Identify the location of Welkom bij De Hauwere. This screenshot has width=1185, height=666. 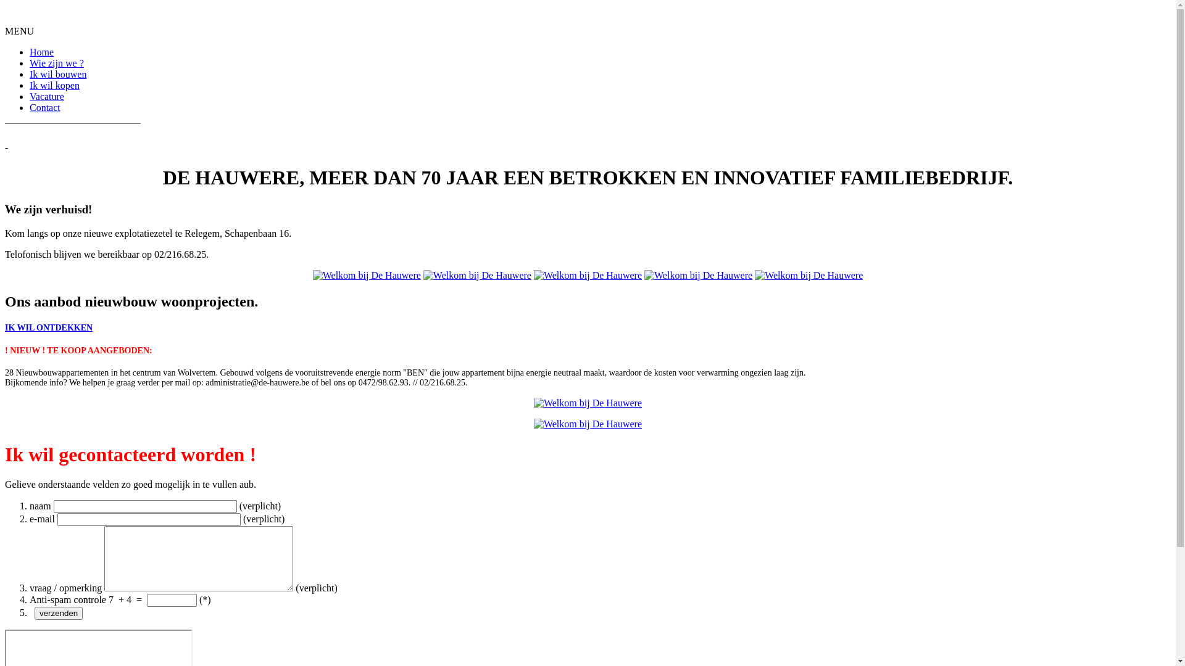
(588, 275).